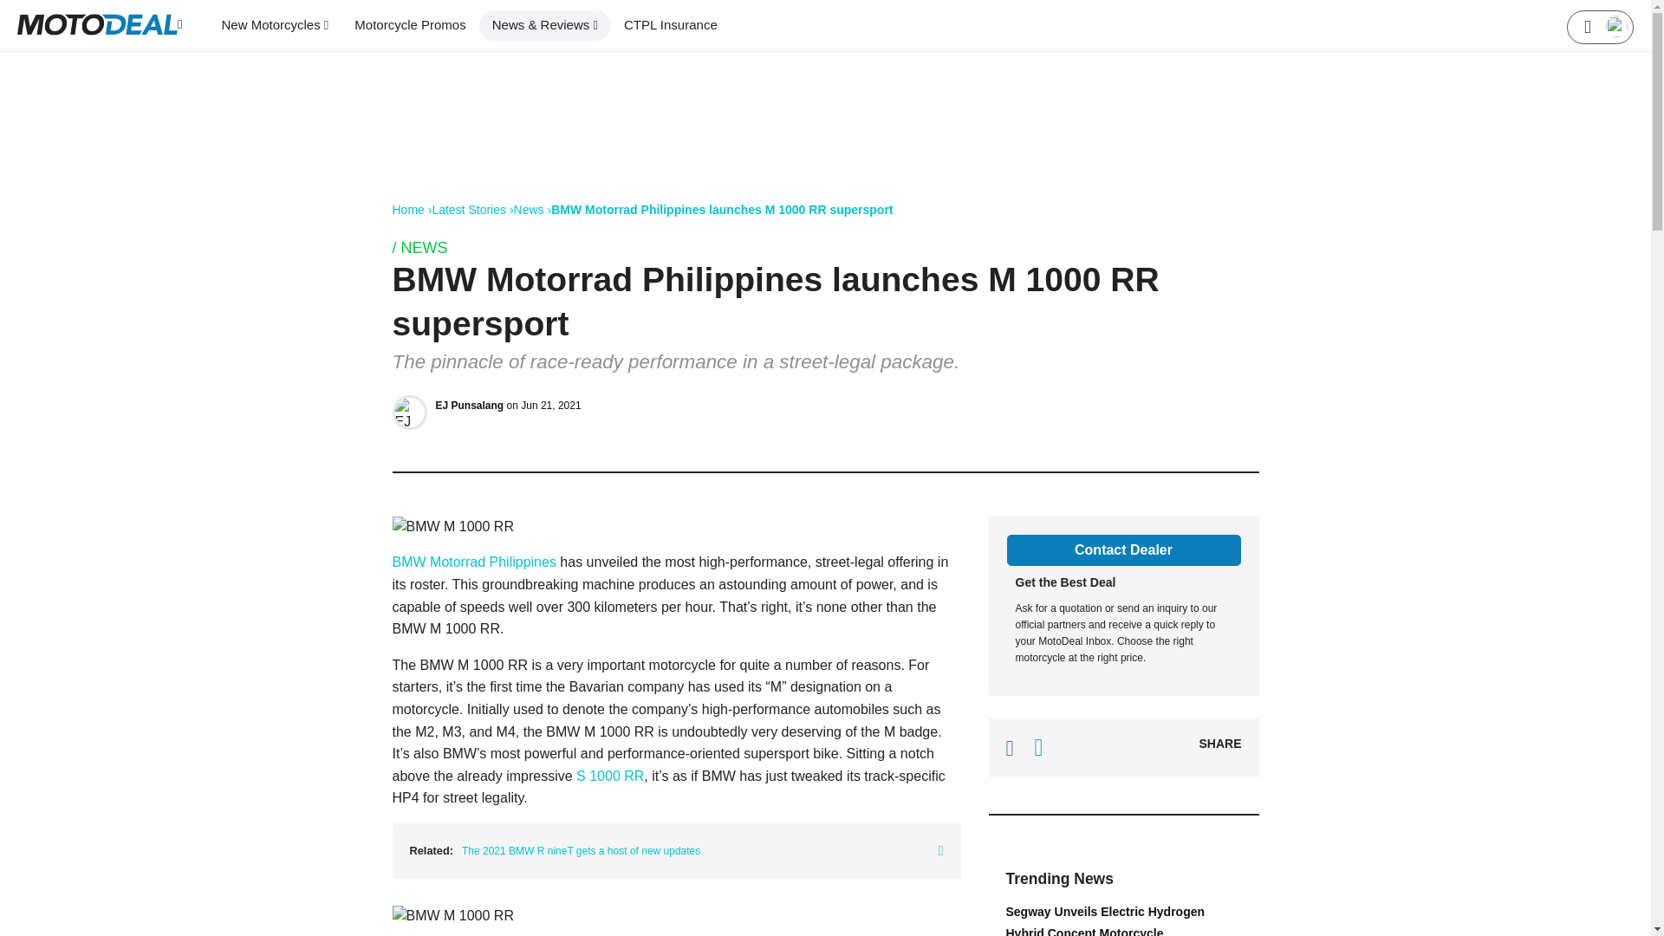  What do you see at coordinates (409, 25) in the screenshot?
I see `Motorcycle Promos` at bounding box center [409, 25].